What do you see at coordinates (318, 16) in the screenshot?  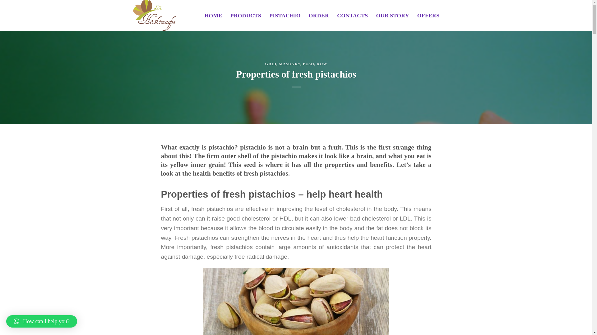 I see `ORDER` at bounding box center [318, 16].